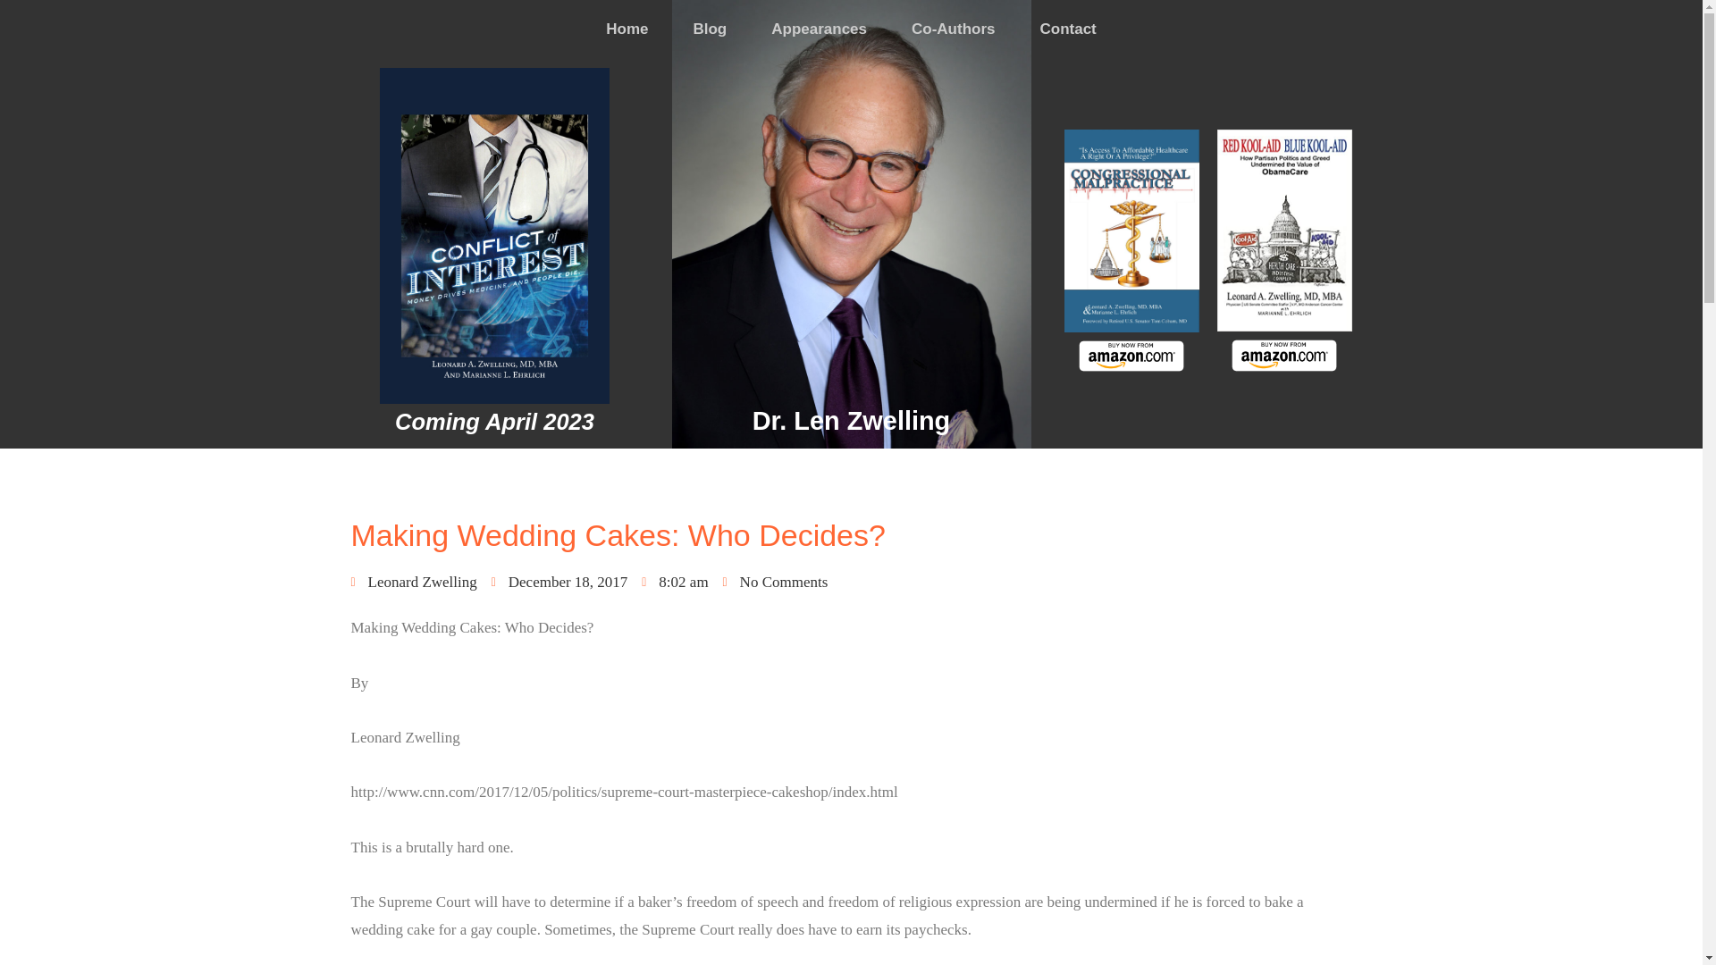 This screenshot has height=965, width=1716. Describe the element at coordinates (710, 29) in the screenshot. I see `Blog` at that location.